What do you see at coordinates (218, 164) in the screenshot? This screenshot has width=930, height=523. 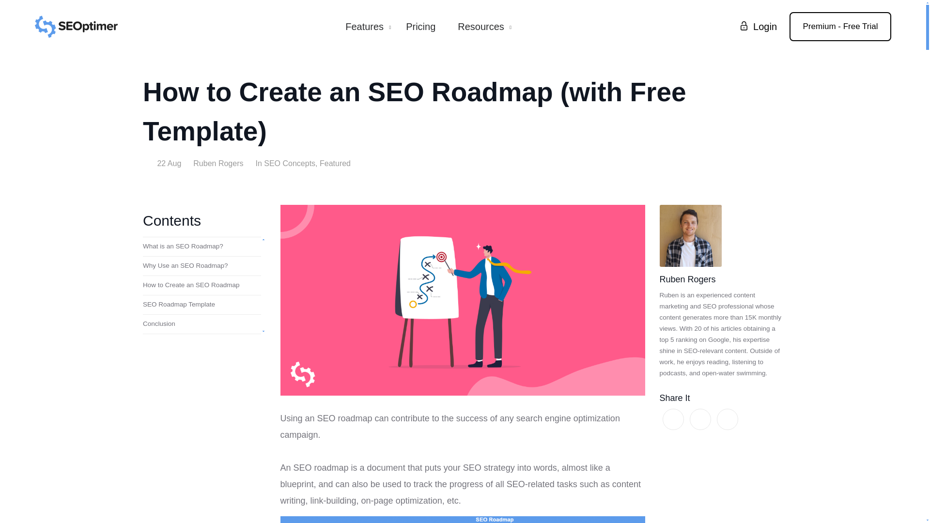 I see `Ruben Rogers` at bounding box center [218, 164].